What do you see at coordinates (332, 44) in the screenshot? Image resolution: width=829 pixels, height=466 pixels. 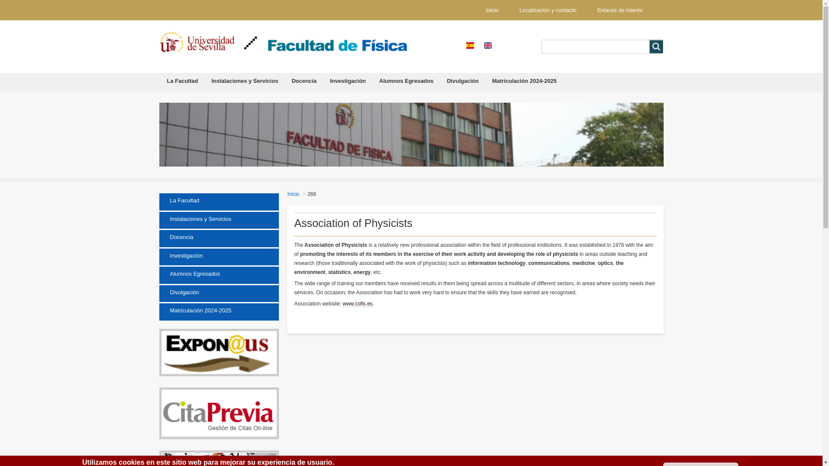 I see `Inicio` at bounding box center [332, 44].